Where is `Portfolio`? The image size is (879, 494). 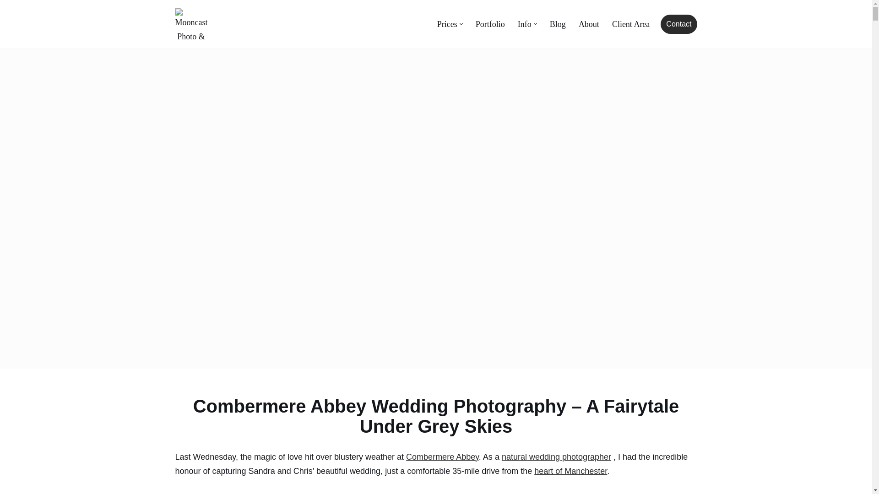 Portfolio is located at coordinates (490, 24).